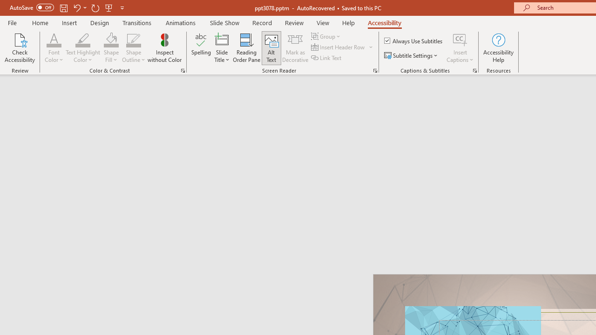  Describe the element at coordinates (414, 41) in the screenshot. I see `Always Use Subtitles` at that location.